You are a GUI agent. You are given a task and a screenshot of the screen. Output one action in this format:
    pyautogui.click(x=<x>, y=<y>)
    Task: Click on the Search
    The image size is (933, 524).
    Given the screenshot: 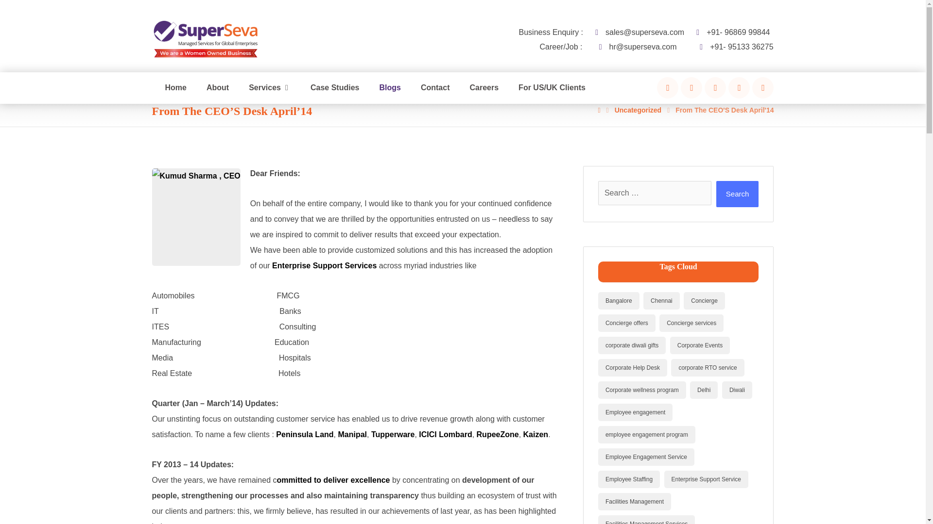 What is the action you would take?
    pyautogui.click(x=738, y=194)
    